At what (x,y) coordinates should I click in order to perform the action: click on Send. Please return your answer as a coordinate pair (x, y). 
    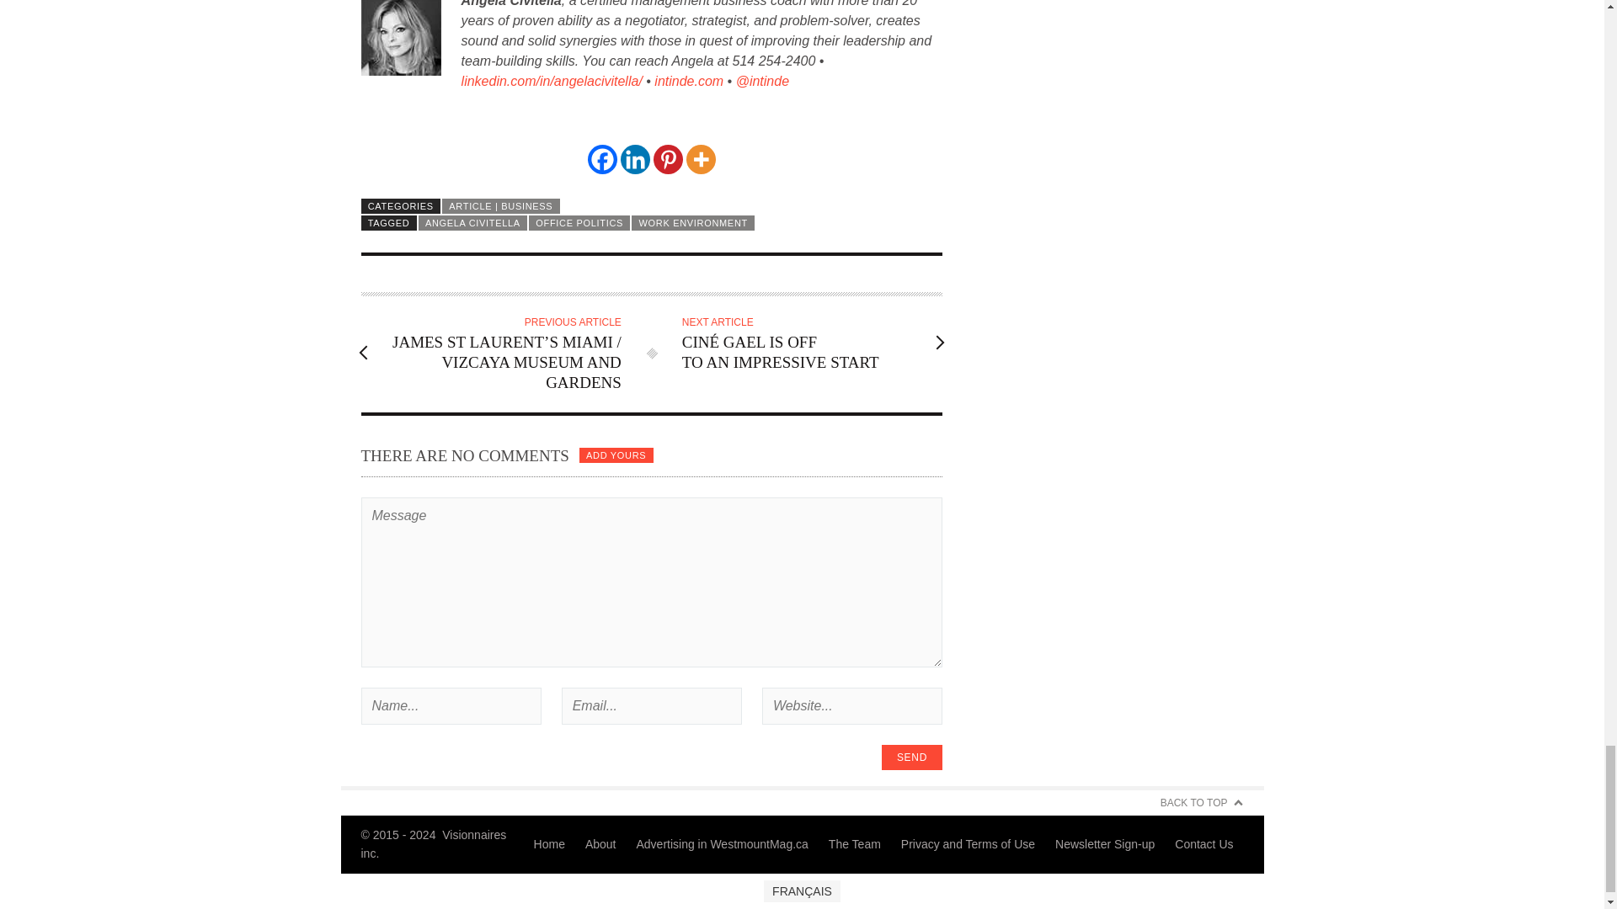
    Looking at the image, I should click on (911, 757).